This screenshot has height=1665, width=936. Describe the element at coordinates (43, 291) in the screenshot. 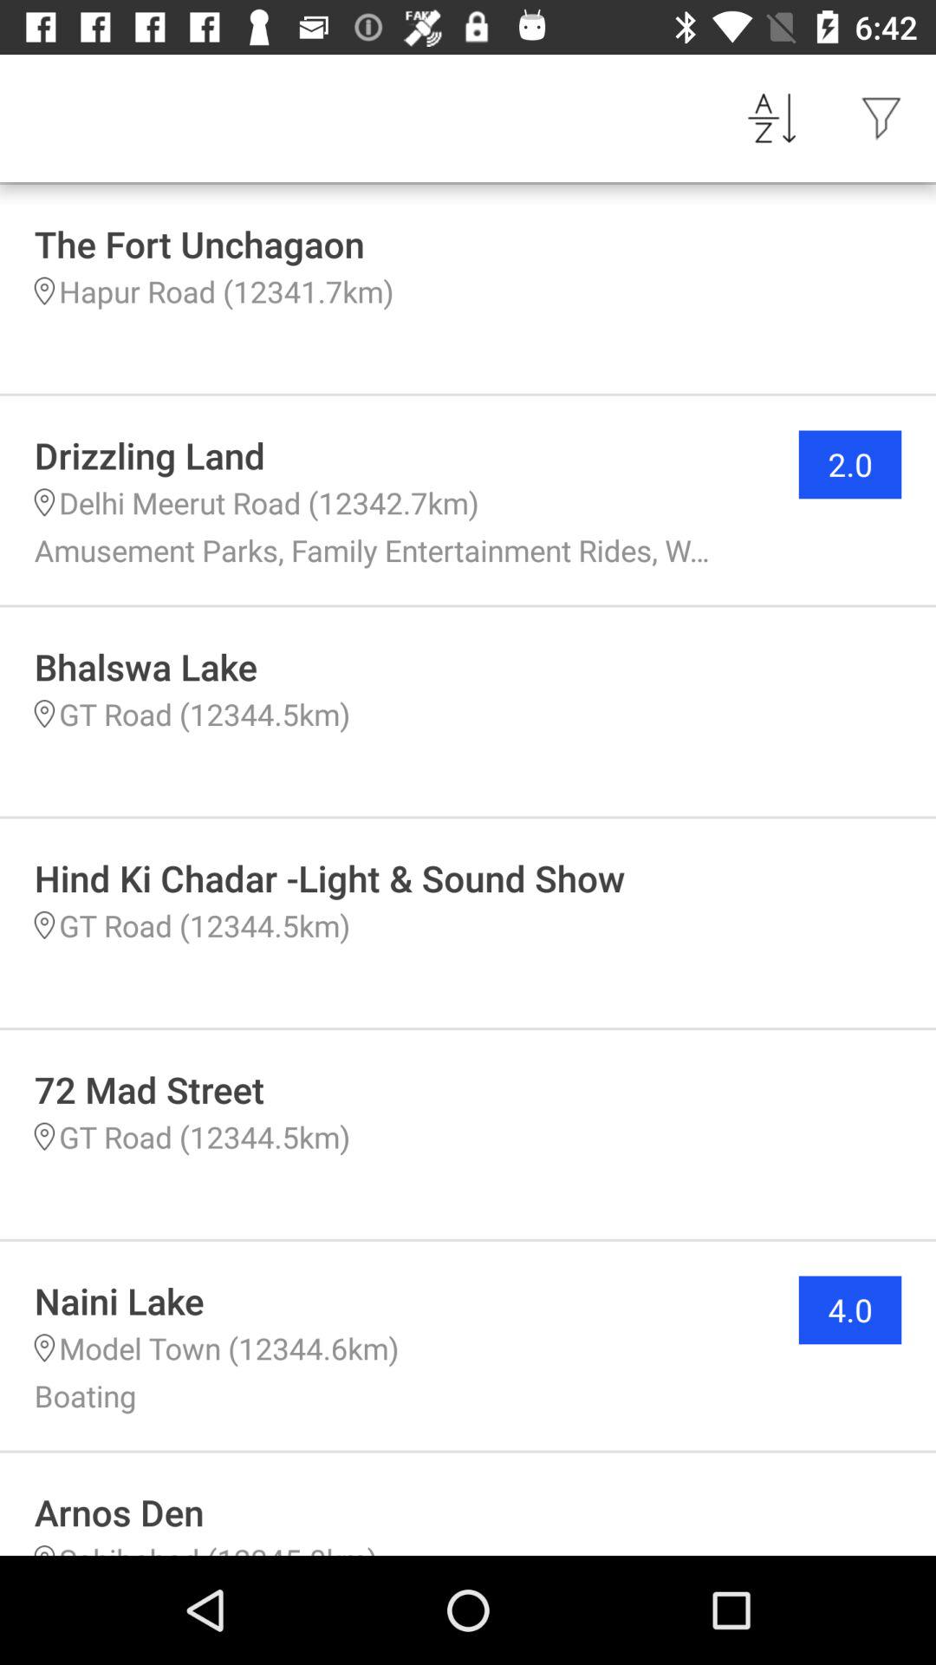

I see `select the icon which is left side of the hapur road 123417km` at that location.